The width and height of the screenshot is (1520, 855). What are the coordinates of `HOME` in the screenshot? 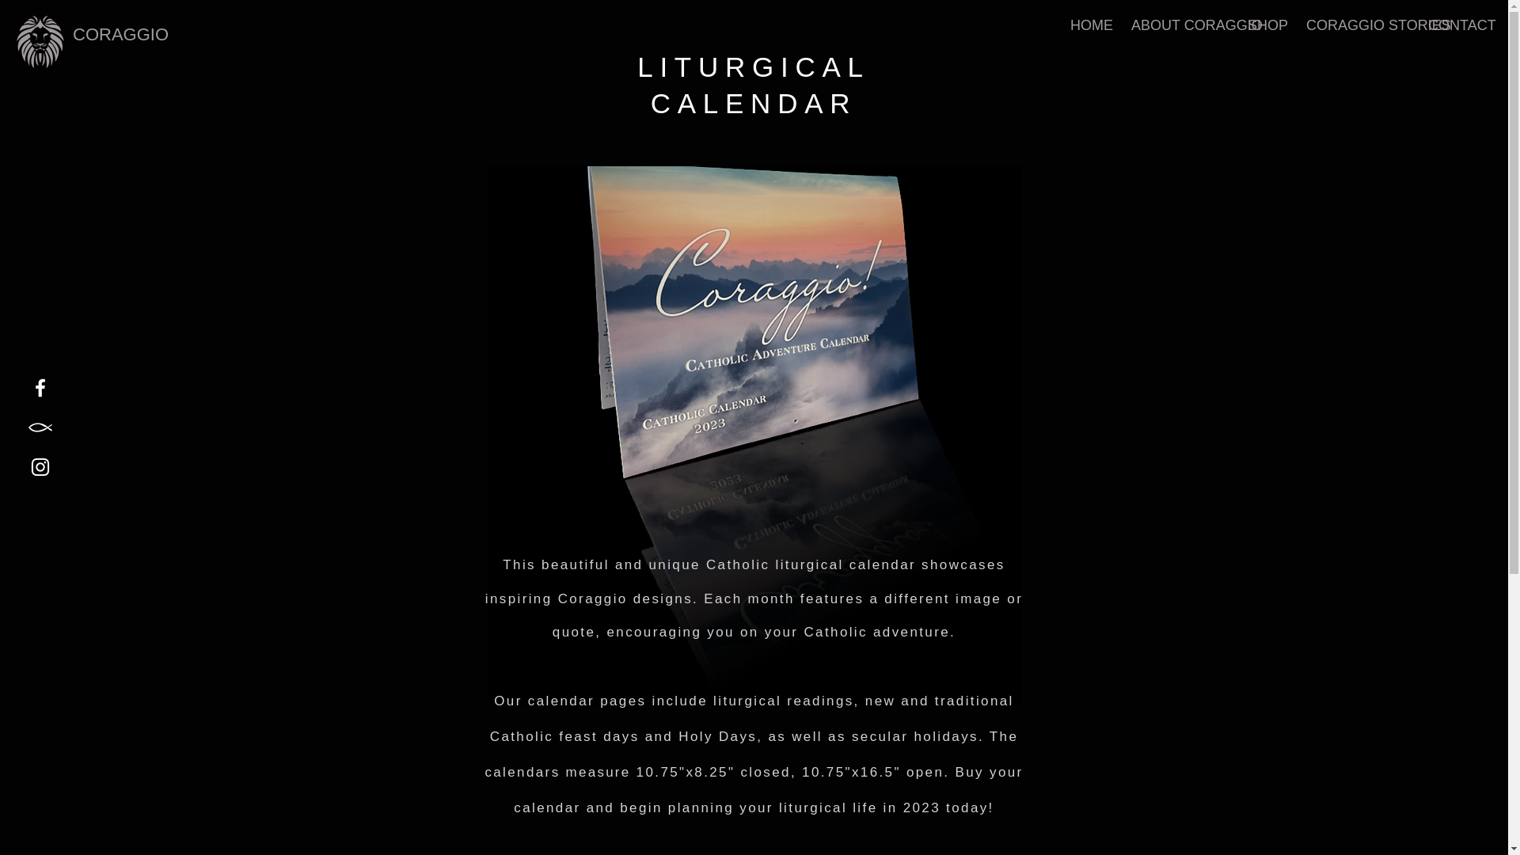 It's located at (1088, 24).